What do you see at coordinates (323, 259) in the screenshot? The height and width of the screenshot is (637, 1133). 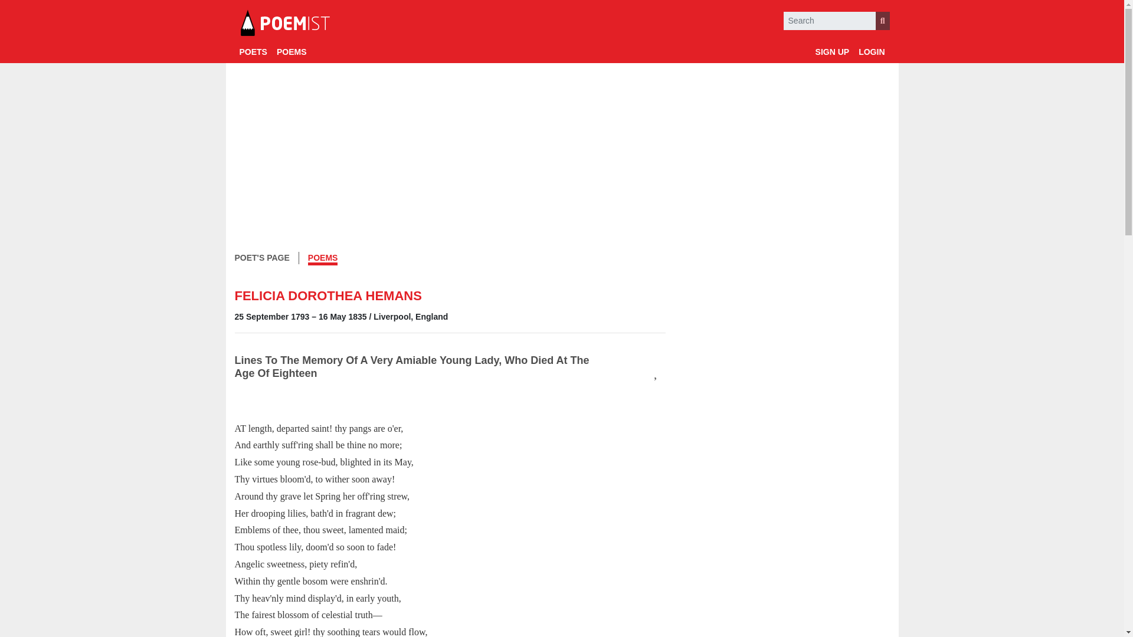 I see `Poems of Felicia Dorothea Hemans` at bounding box center [323, 259].